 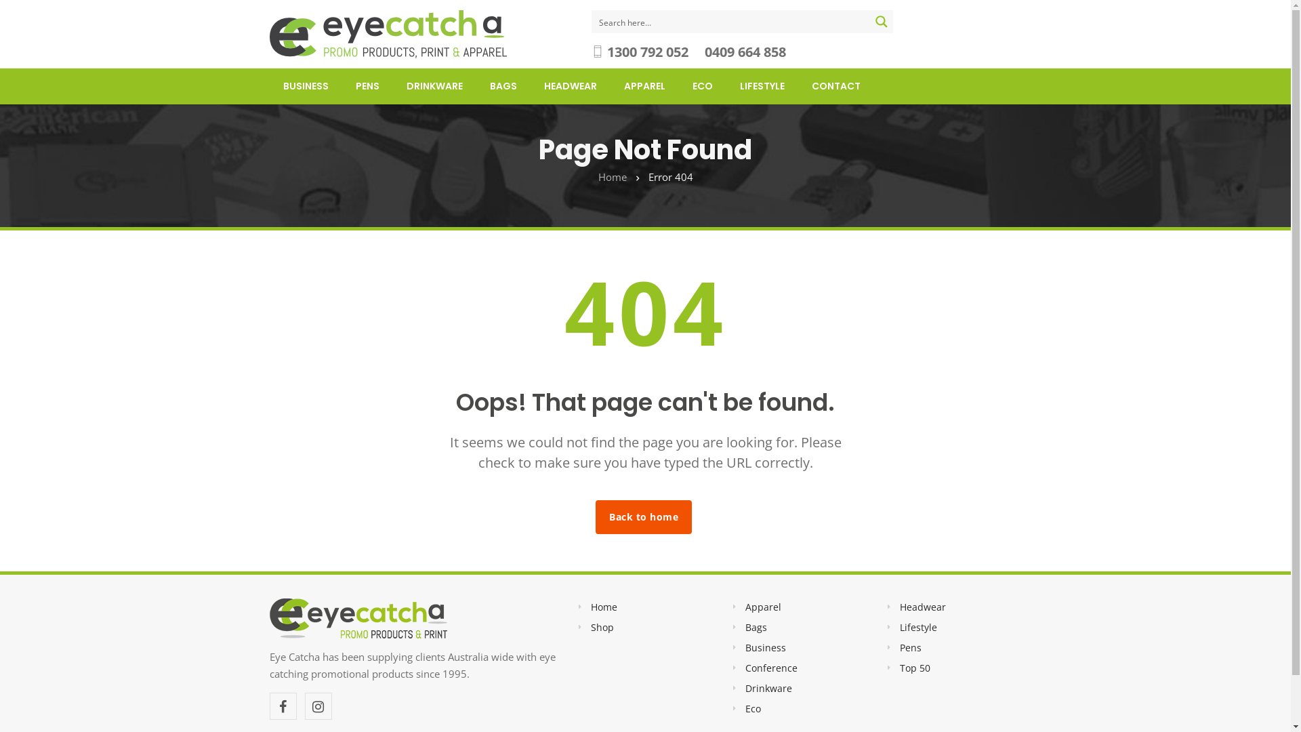 I want to click on Business, so click(x=766, y=648).